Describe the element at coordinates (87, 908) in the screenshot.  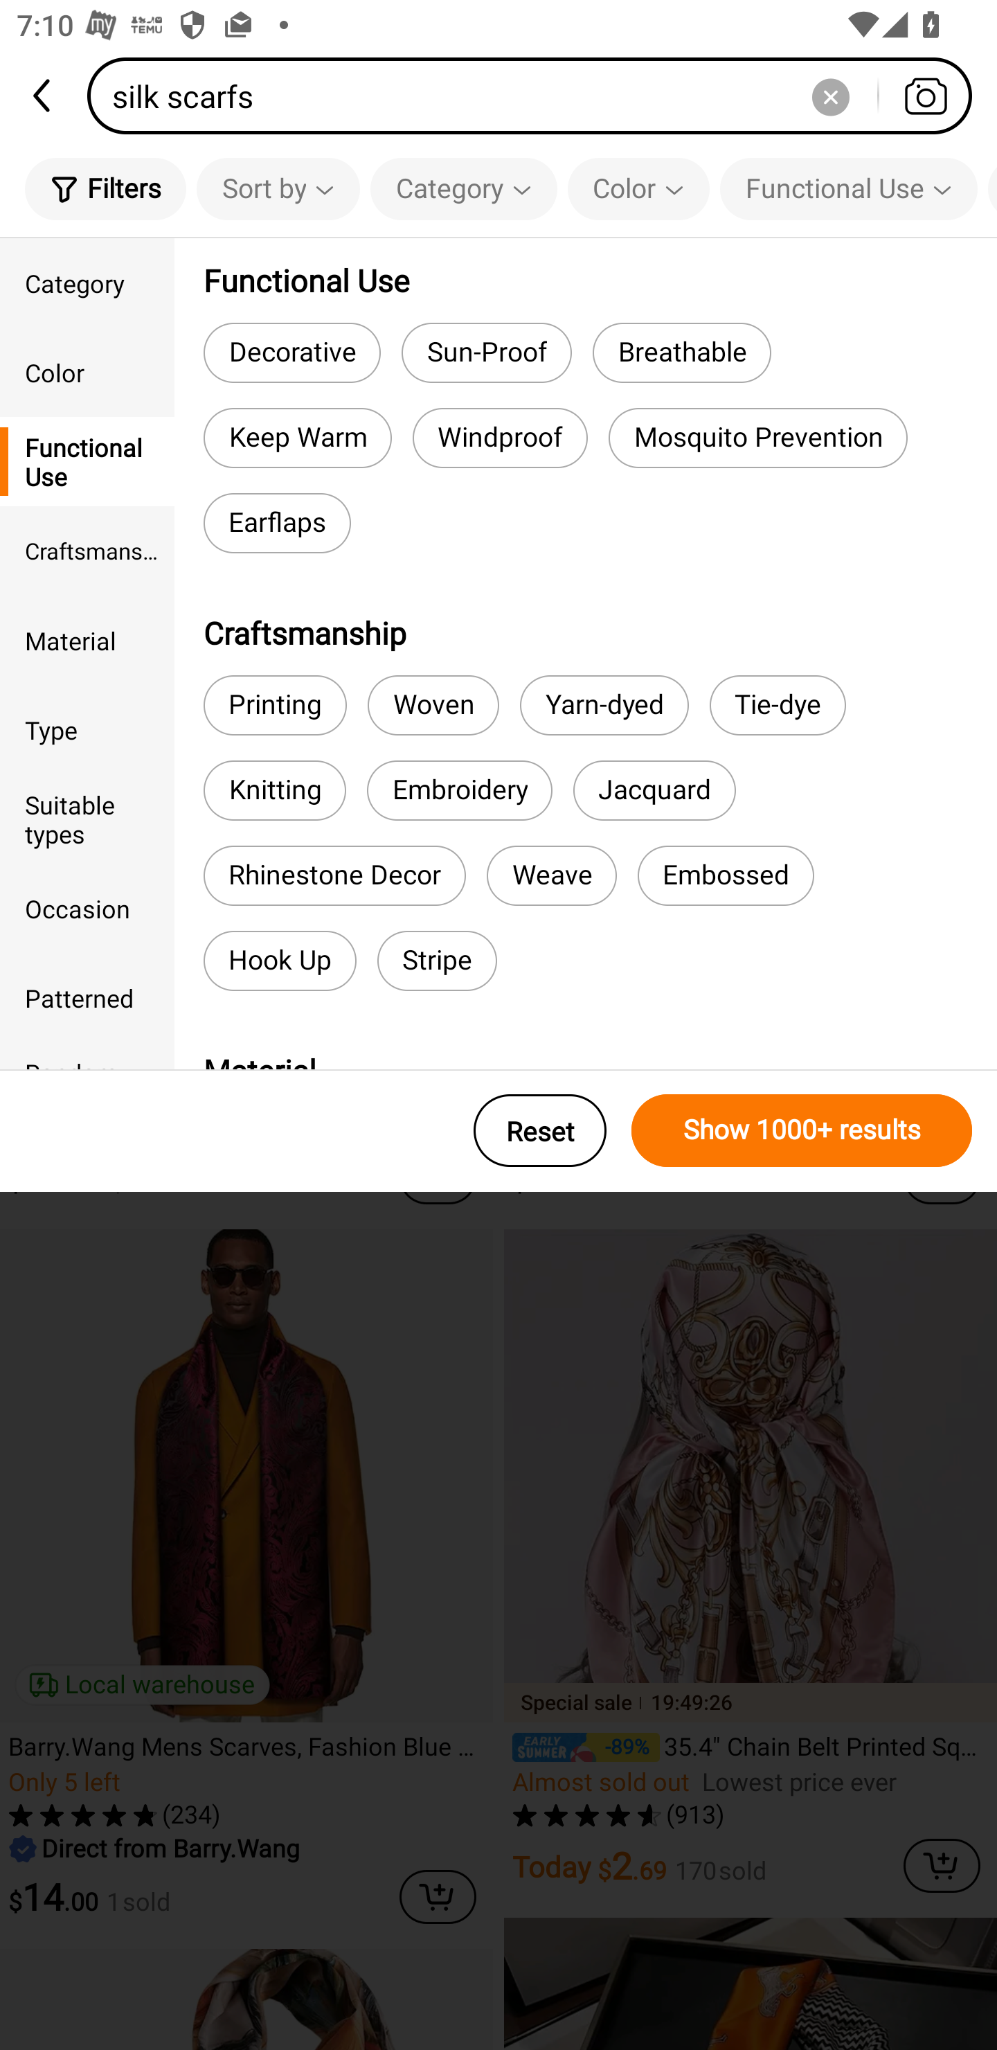
I see `Occasion` at that location.